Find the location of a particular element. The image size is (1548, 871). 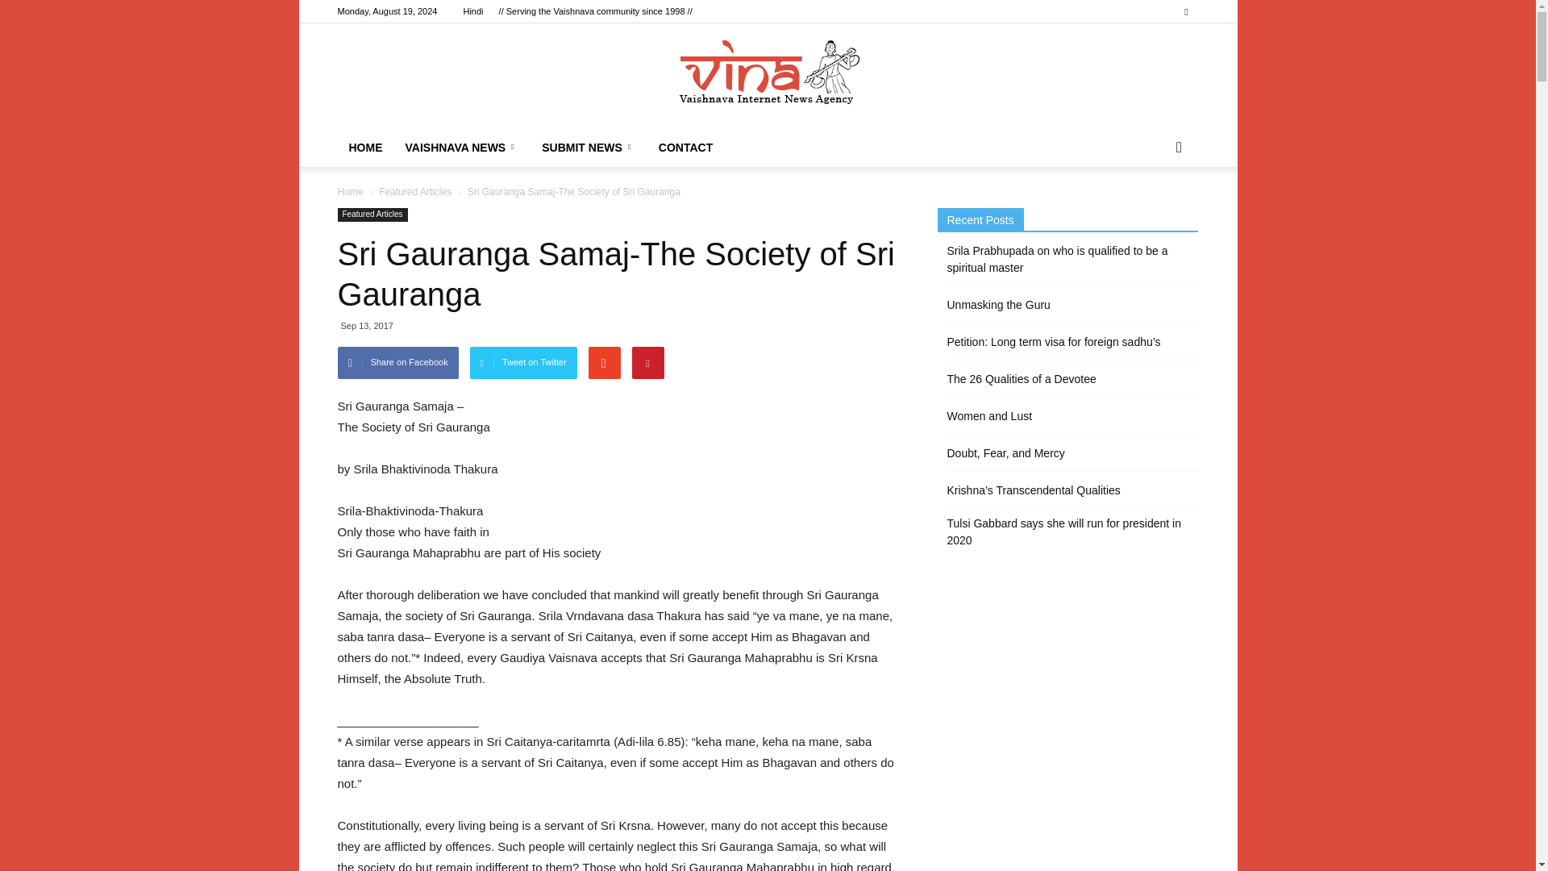

Home is located at coordinates (350, 192).